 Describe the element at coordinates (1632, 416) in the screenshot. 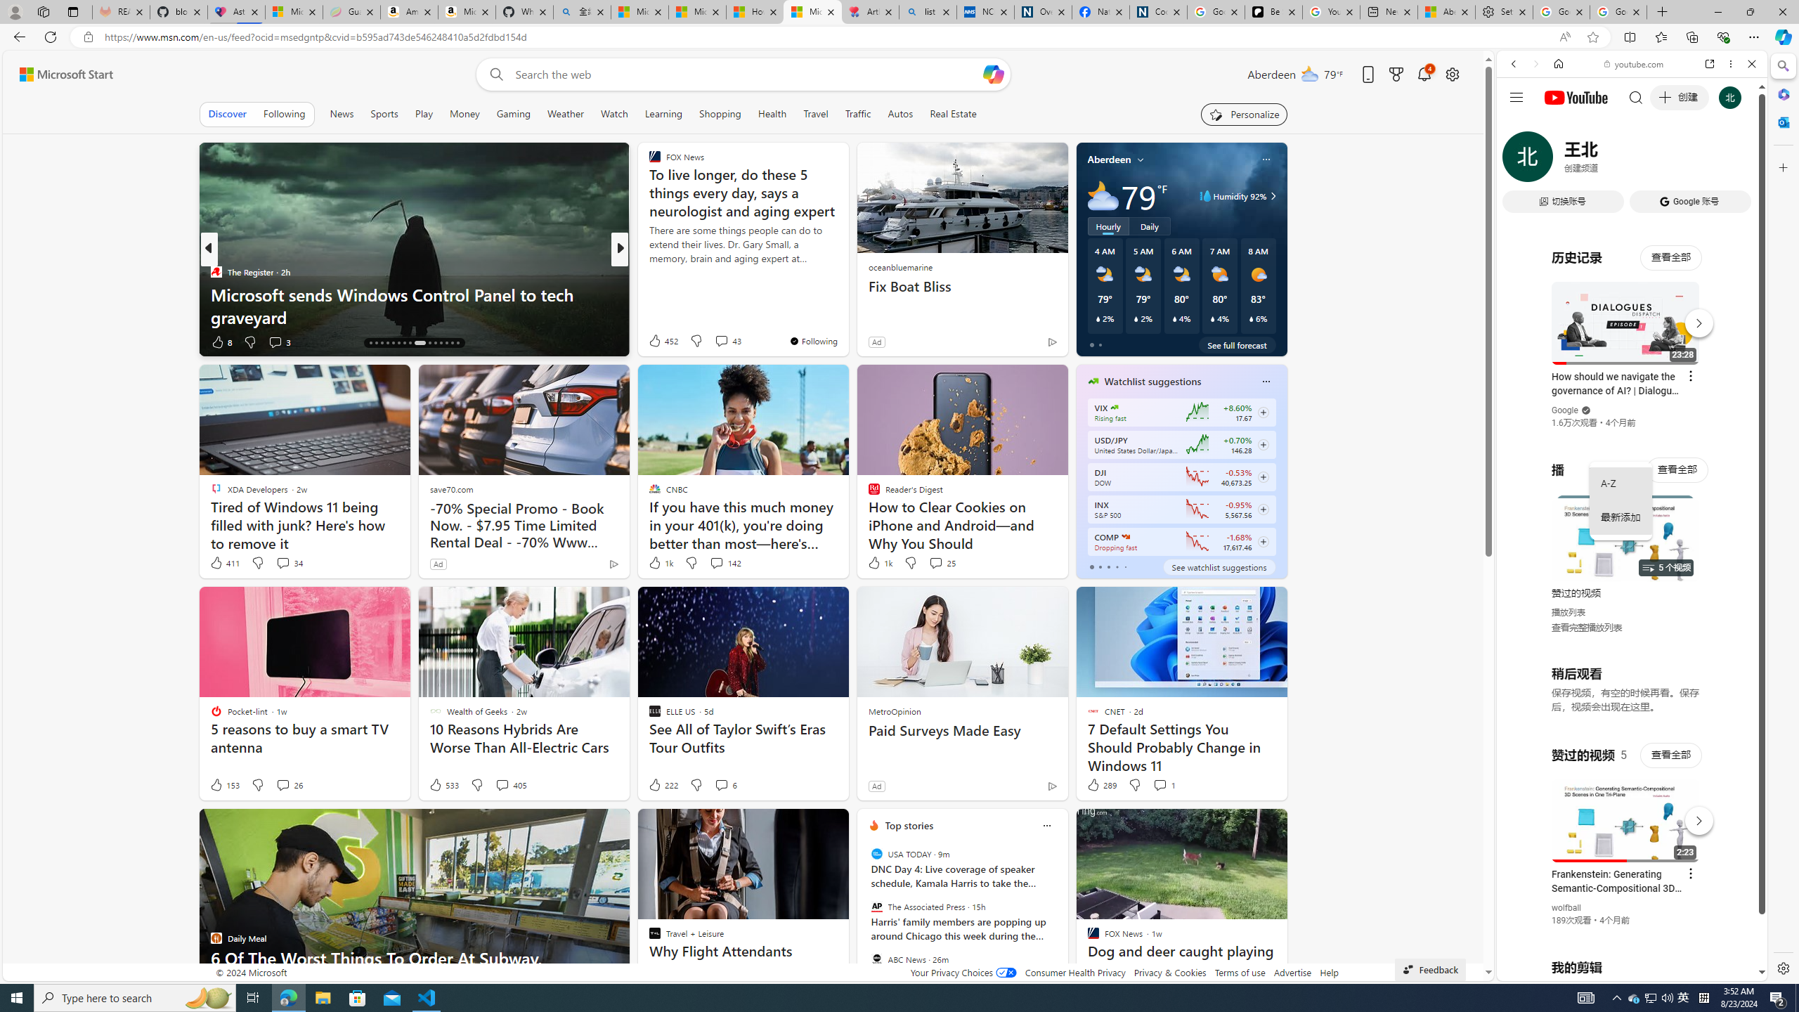

I see `Trailer #2 [HD]` at that location.